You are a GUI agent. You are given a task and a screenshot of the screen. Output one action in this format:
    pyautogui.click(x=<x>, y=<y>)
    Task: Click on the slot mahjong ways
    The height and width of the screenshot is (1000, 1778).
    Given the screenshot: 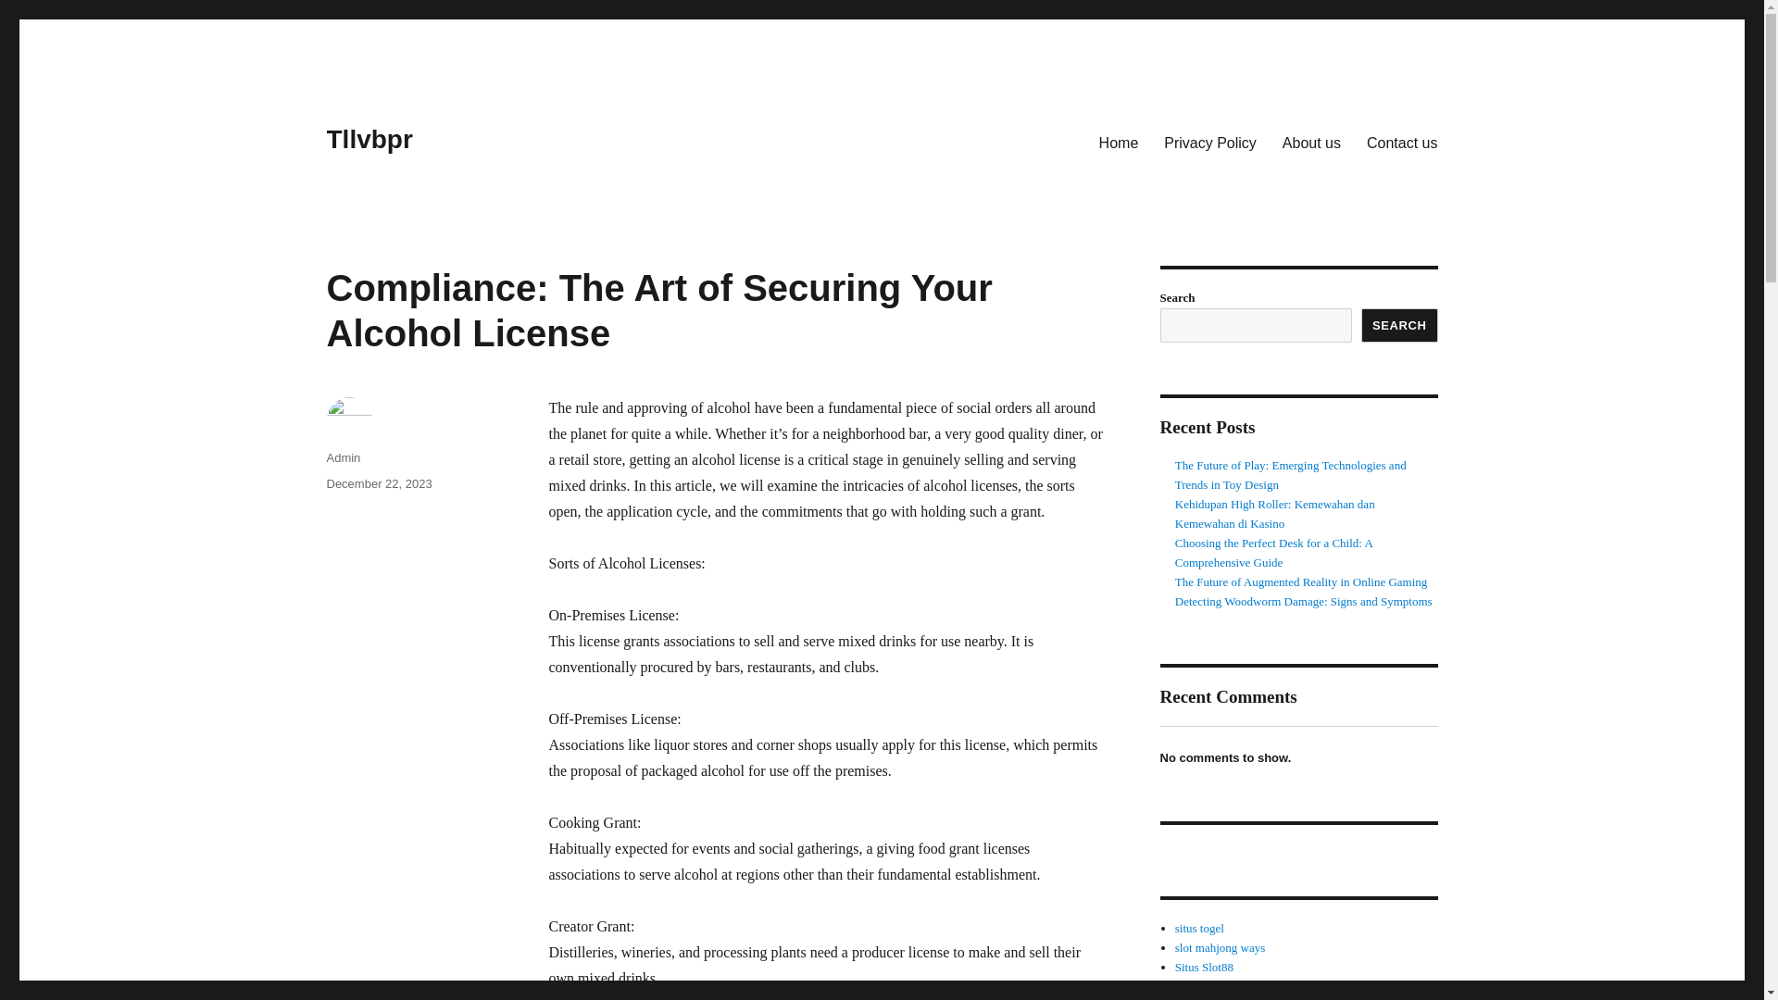 What is the action you would take?
    pyautogui.click(x=1221, y=948)
    